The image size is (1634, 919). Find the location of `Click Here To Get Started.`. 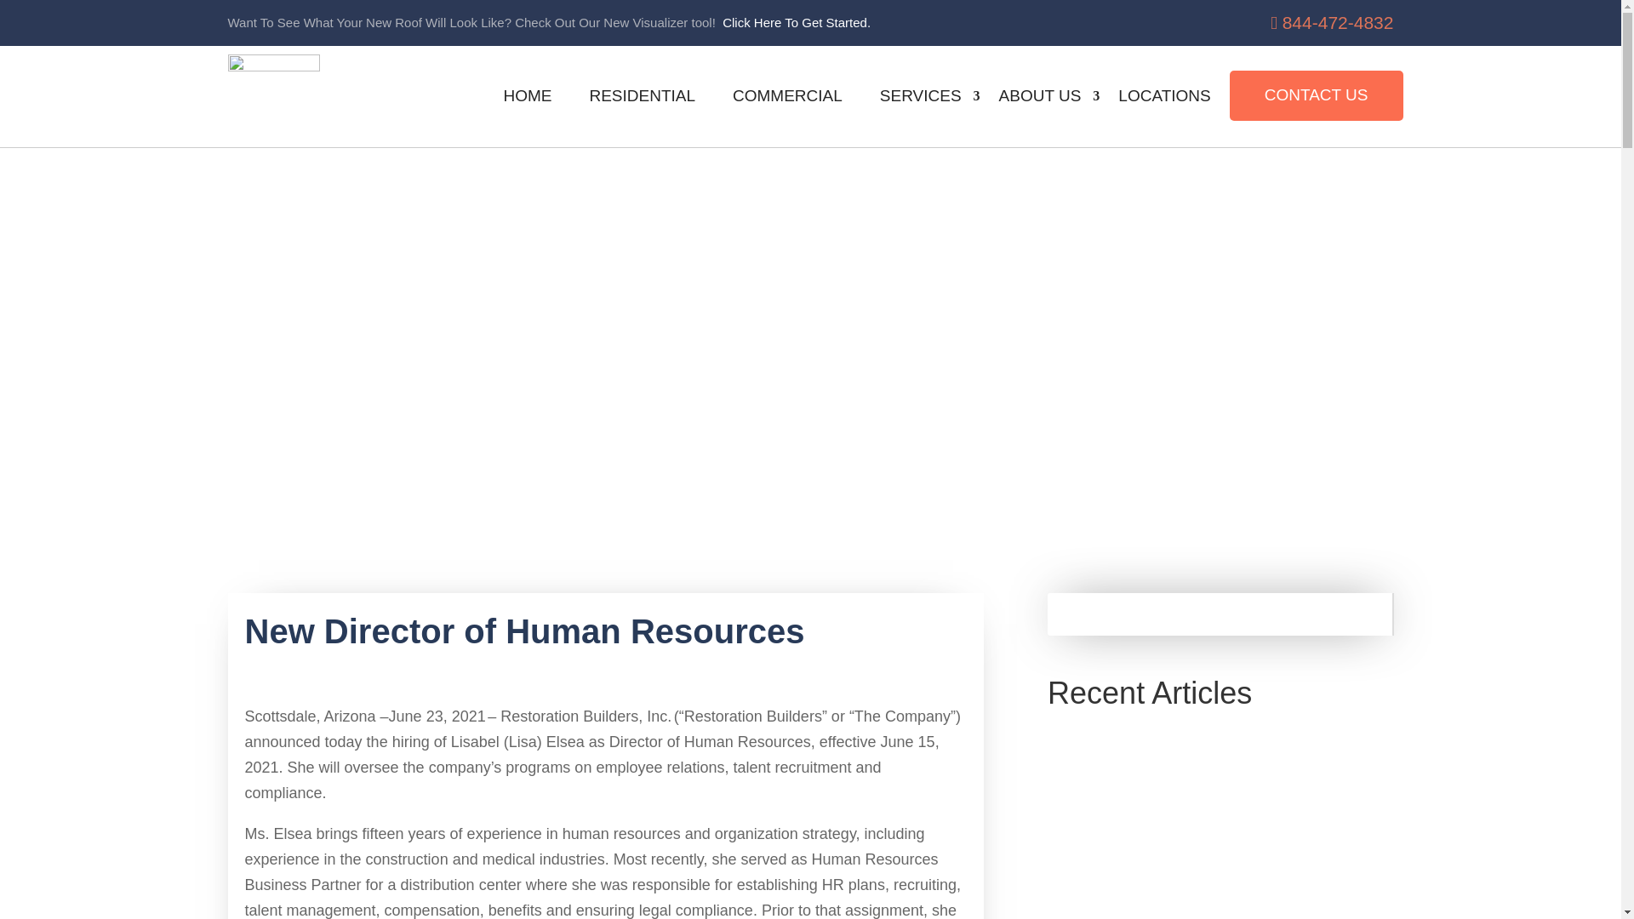

Click Here To Get Started. is located at coordinates (797, 22).